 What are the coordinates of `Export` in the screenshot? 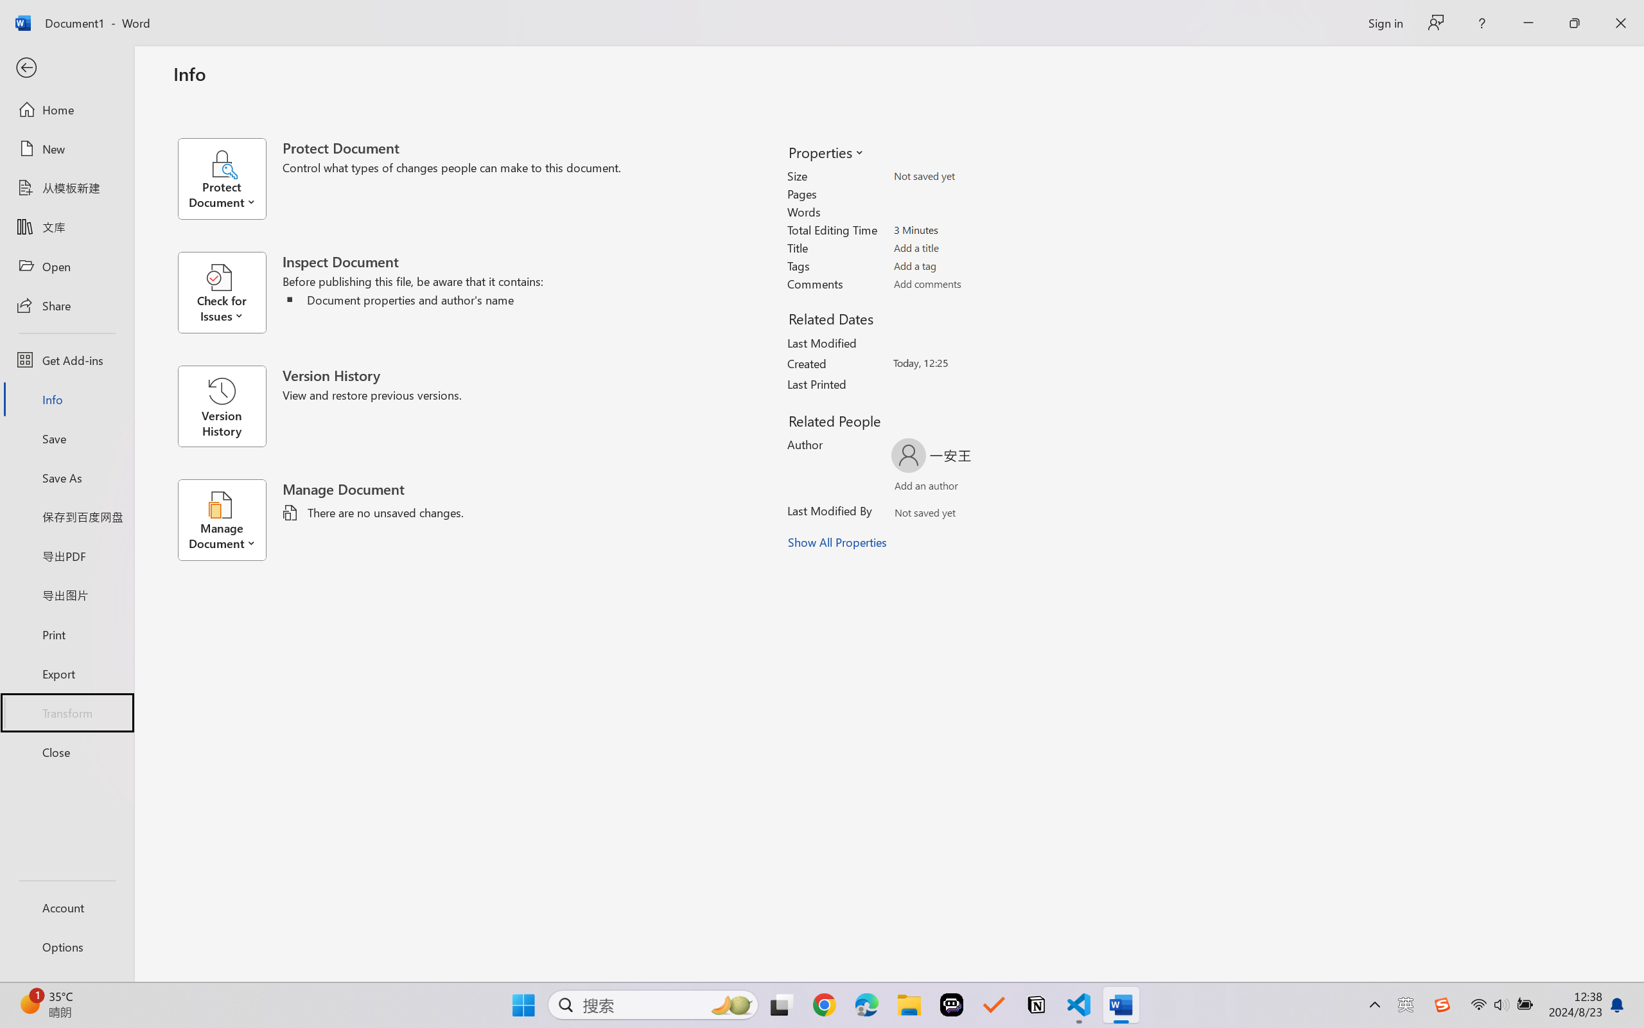 It's located at (67, 673).